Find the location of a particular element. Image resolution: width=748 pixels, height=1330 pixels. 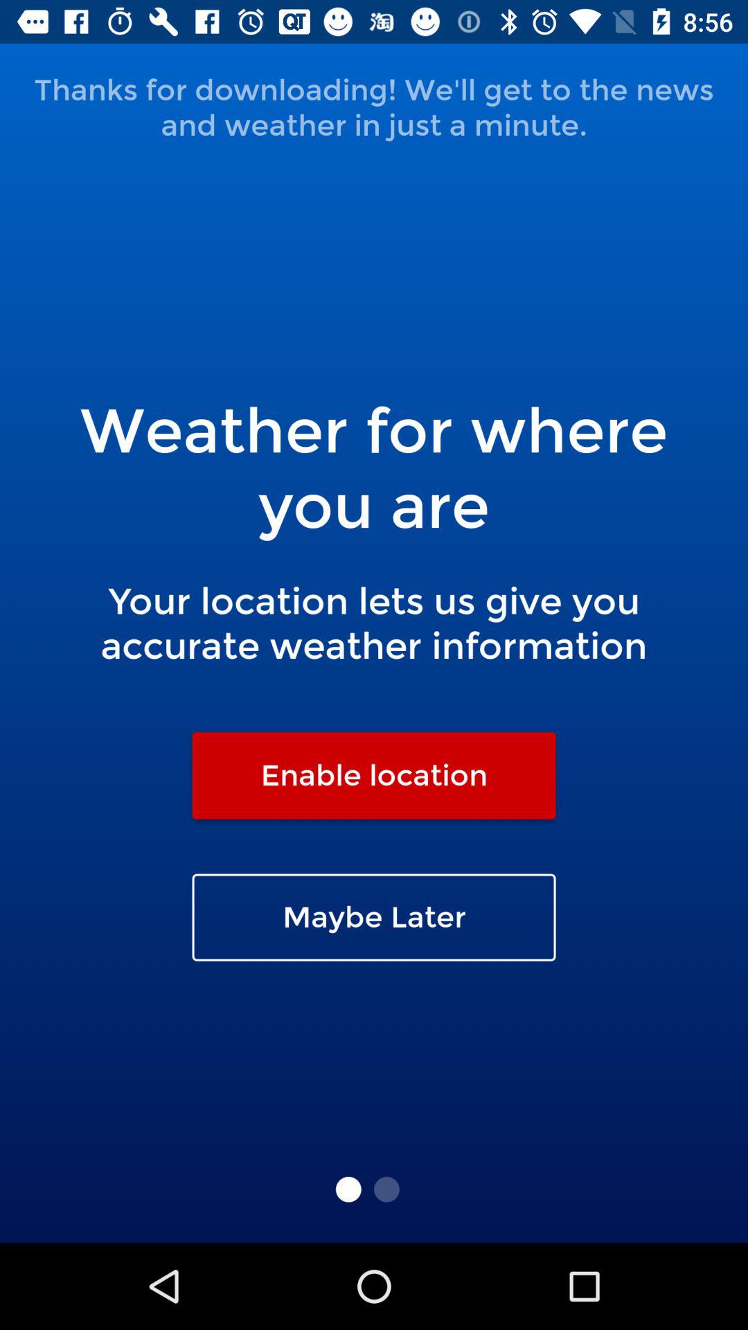

turn on item above the maybe later item is located at coordinates (374, 775).